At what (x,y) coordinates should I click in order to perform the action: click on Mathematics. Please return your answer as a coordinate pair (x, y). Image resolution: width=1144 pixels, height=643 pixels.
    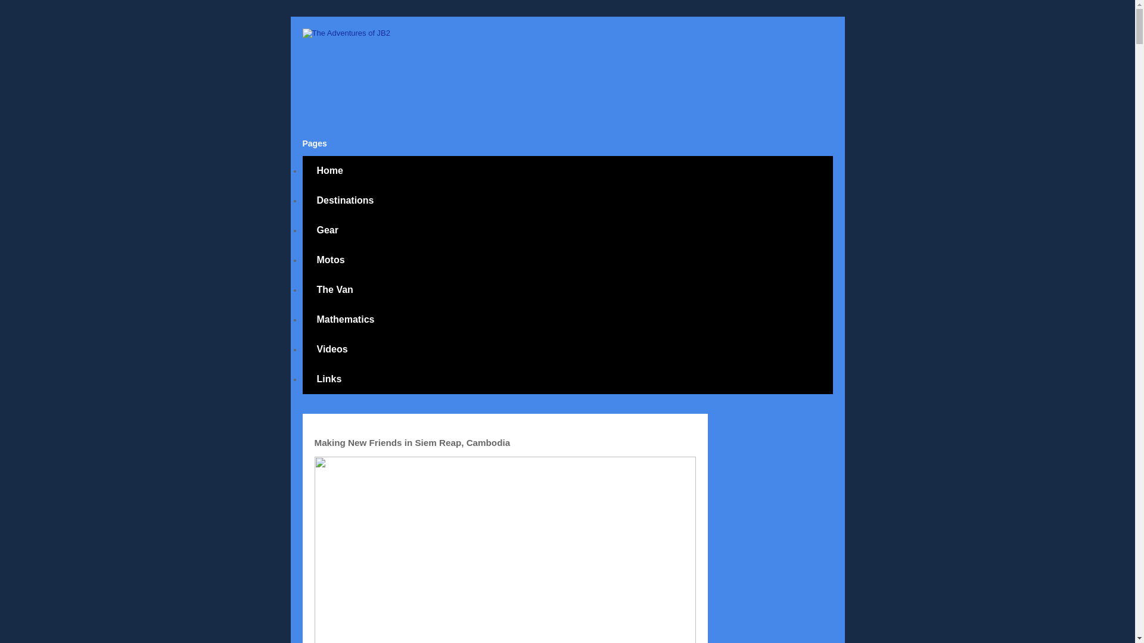
    Looking at the image, I should click on (346, 319).